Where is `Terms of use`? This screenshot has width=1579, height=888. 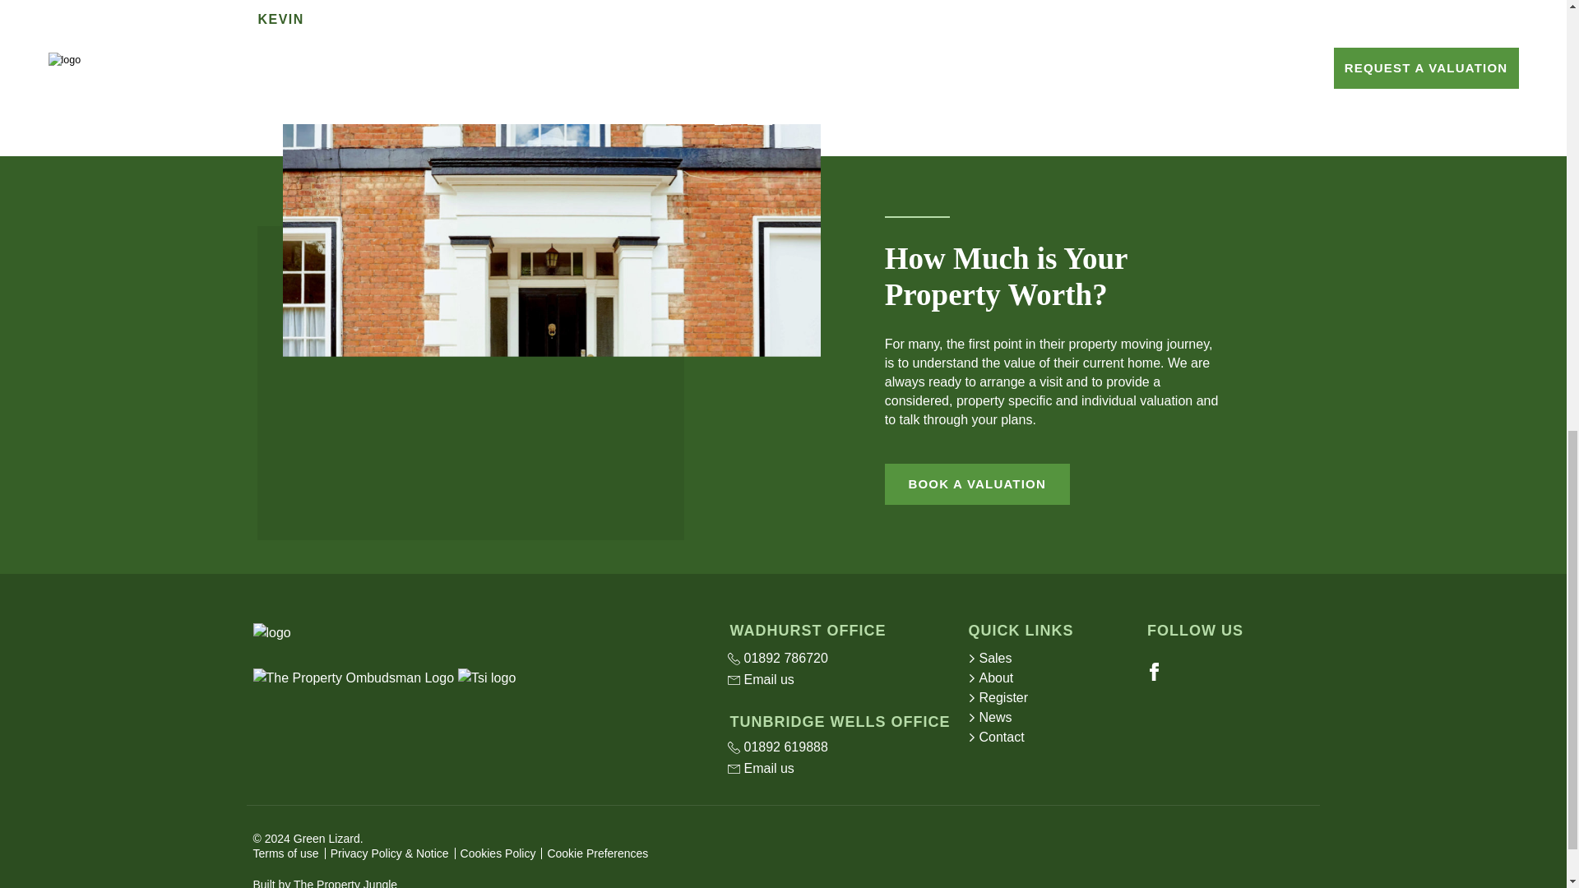 Terms of use is located at coordinates (285, 853).